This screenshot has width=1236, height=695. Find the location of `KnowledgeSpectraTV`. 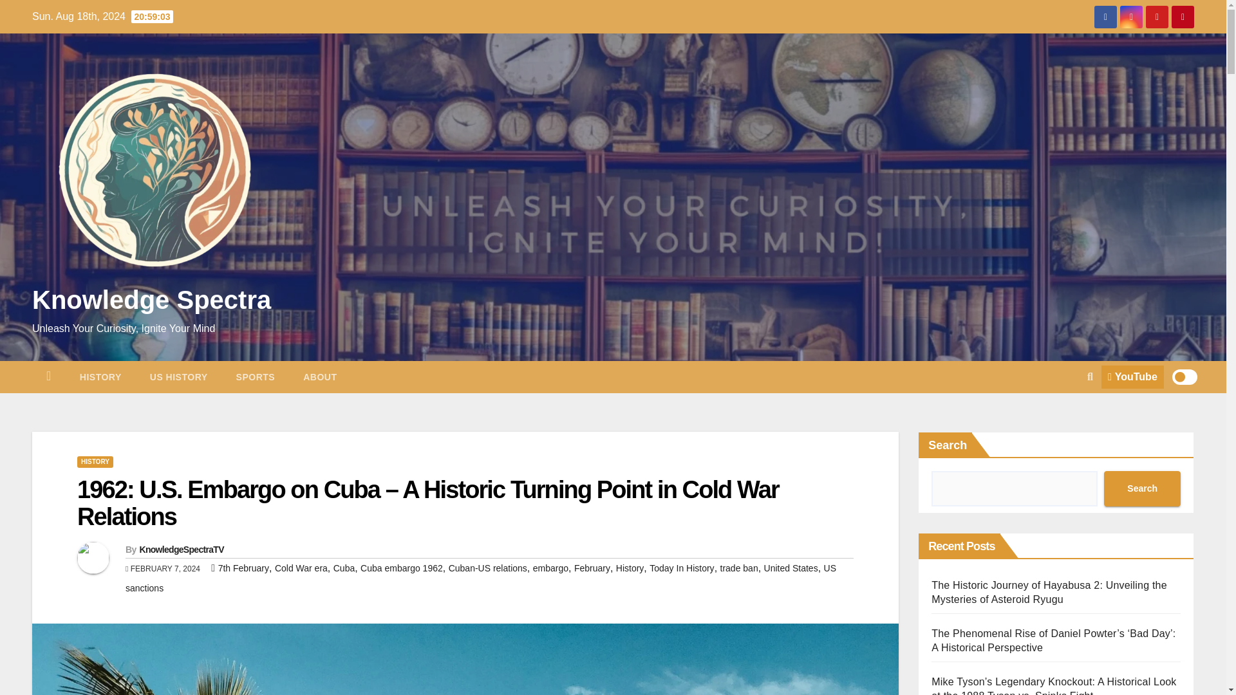

KnowledgeSpectraTV is located at coordinates (181, 549).